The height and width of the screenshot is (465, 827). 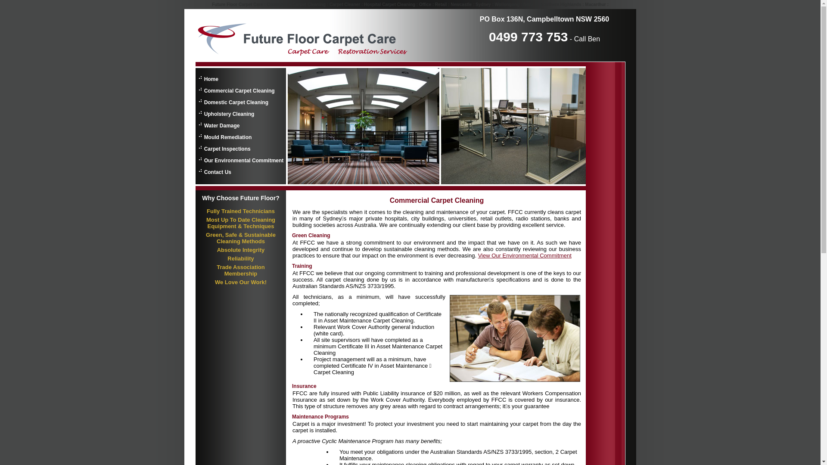 What do you see at coordinates (515, 338) in the screenshot?
I see `Commercial Carpet Cleaning` at bounding box center [515, 338].